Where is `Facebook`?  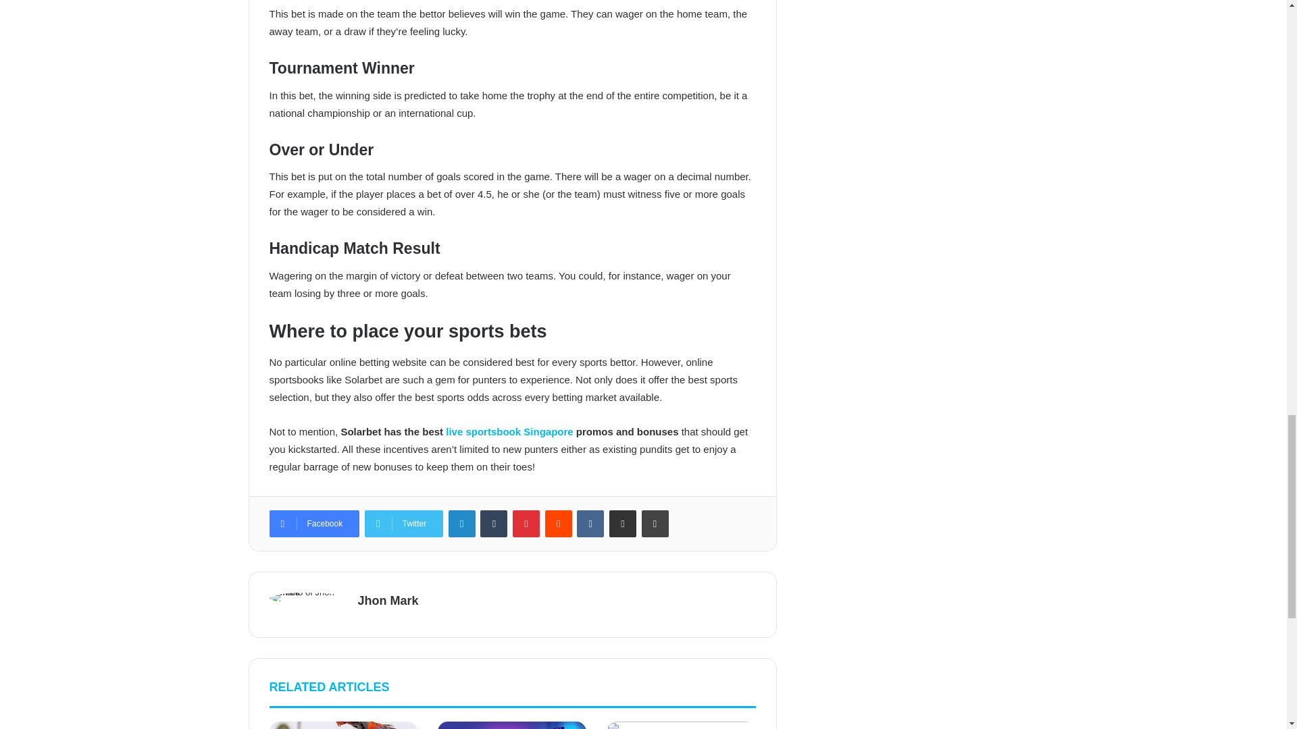 Facebook is located at coordinates (313, 524).